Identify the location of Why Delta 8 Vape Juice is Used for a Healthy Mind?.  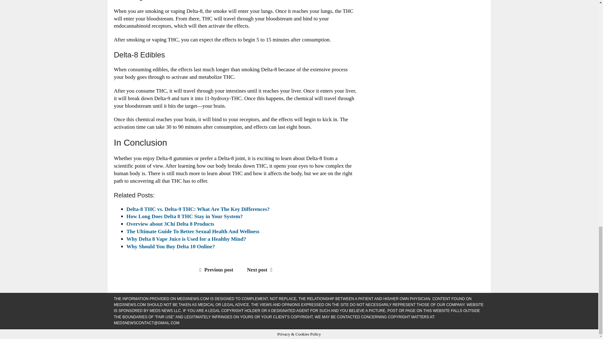
(186, 239).